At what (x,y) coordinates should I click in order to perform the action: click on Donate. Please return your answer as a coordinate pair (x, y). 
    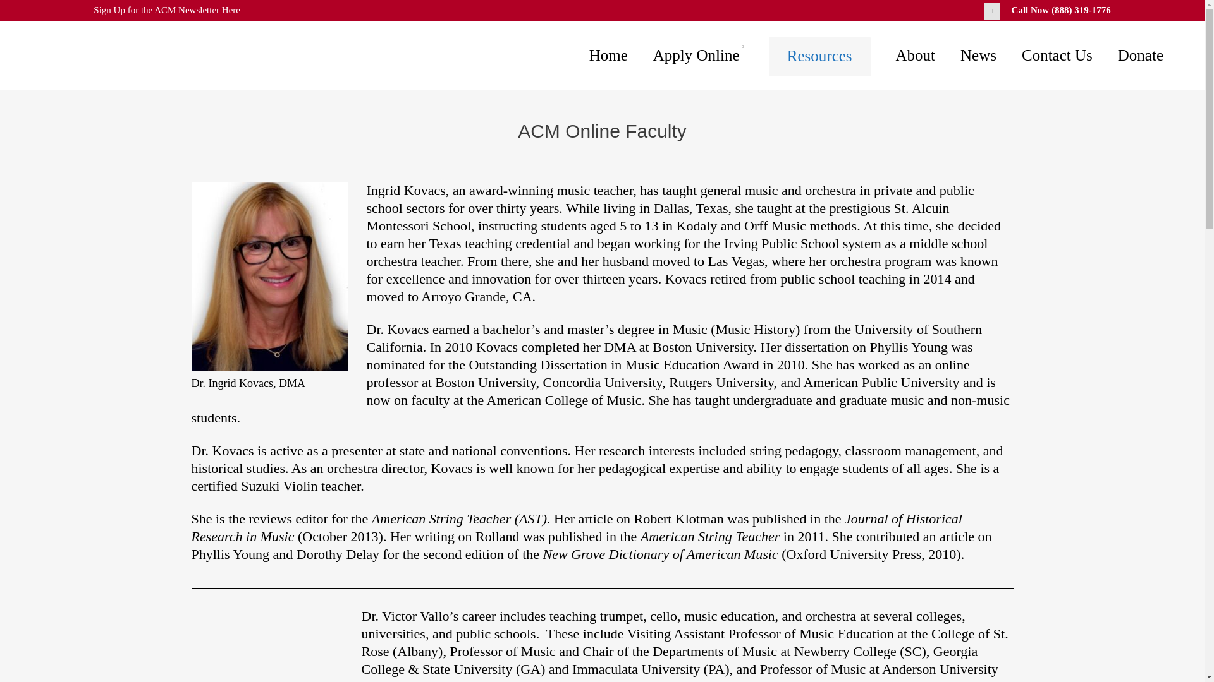
    Looking at the image, I should click on (1141, 56).